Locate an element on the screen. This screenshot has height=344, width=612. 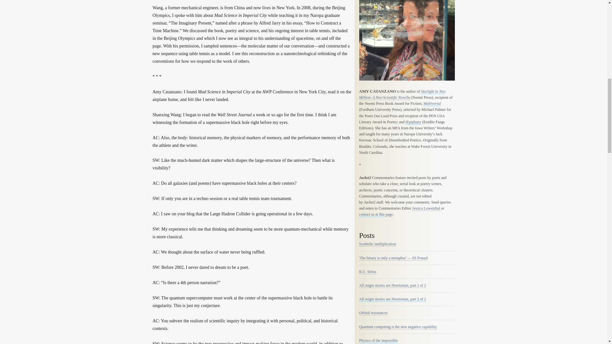
All origin stories are Newtonian, part 2 of 2 is located at coordinates (392, 299).